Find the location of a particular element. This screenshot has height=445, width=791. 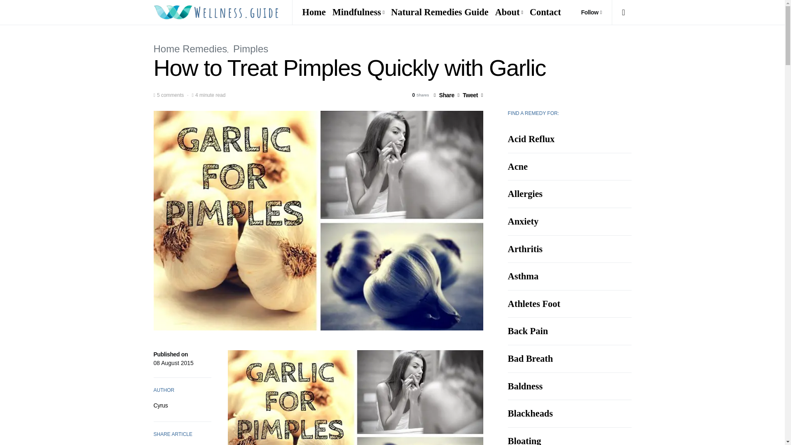

Home is located at coordinates (316, 12).